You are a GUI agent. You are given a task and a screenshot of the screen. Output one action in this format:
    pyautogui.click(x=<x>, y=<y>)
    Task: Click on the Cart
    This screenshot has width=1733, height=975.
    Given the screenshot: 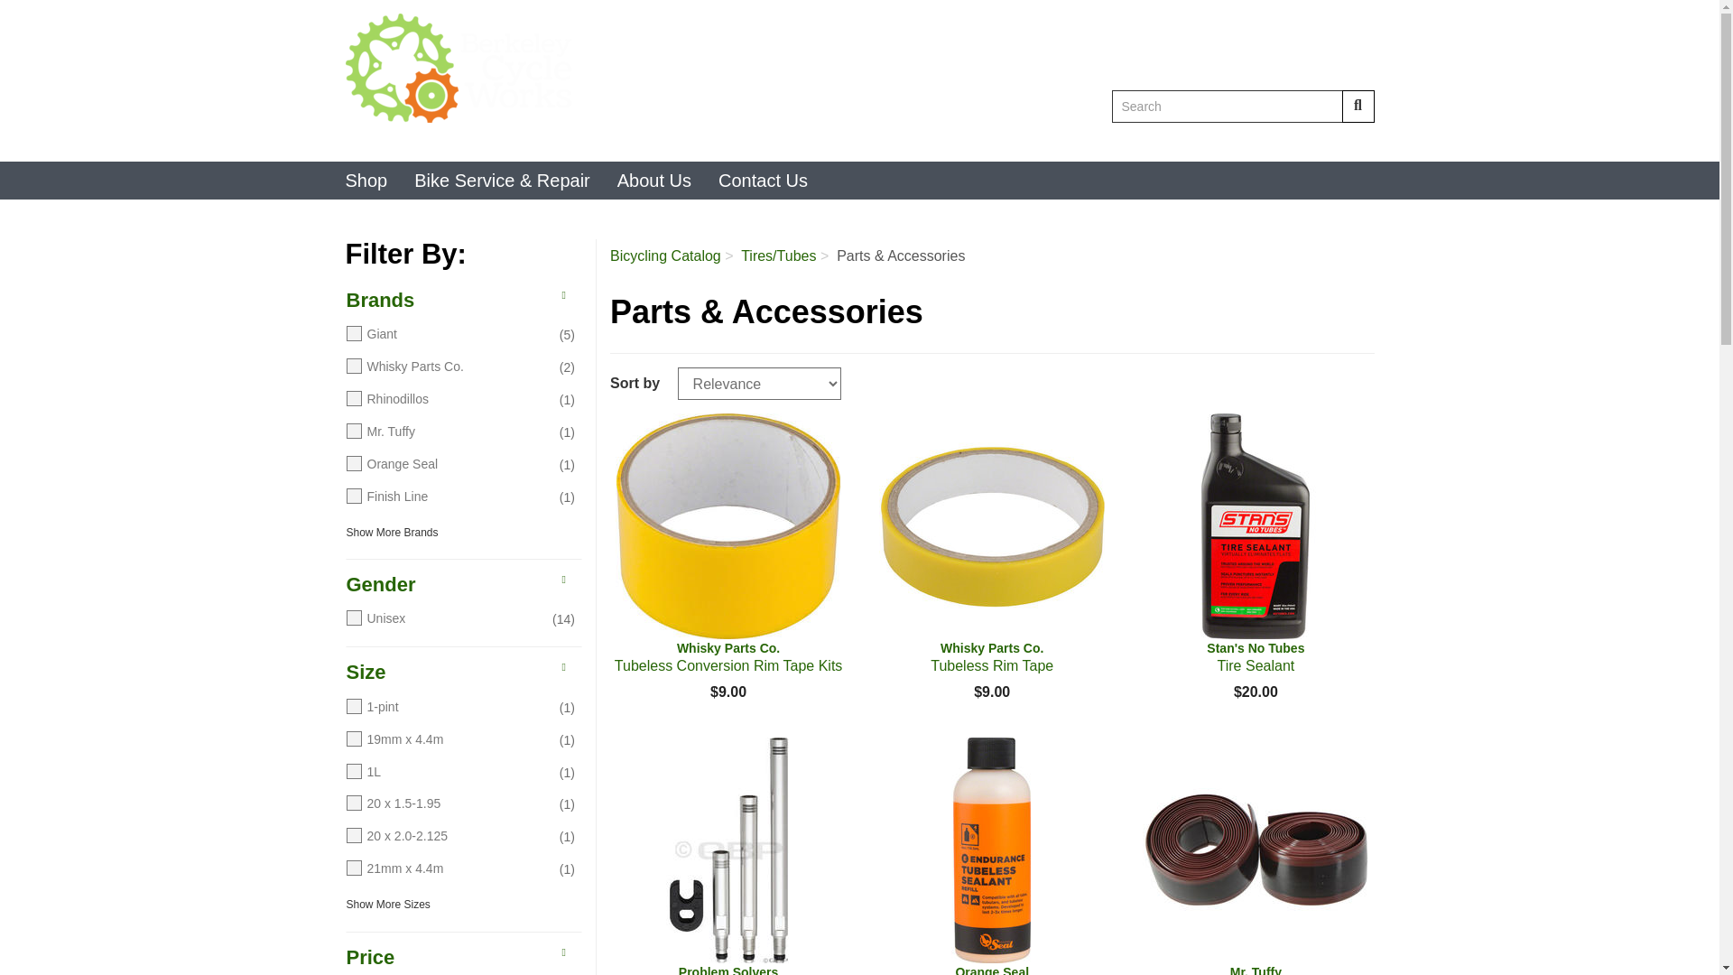 What is the action you would take?
    pyautogui.click(x=1297, y=141)
    